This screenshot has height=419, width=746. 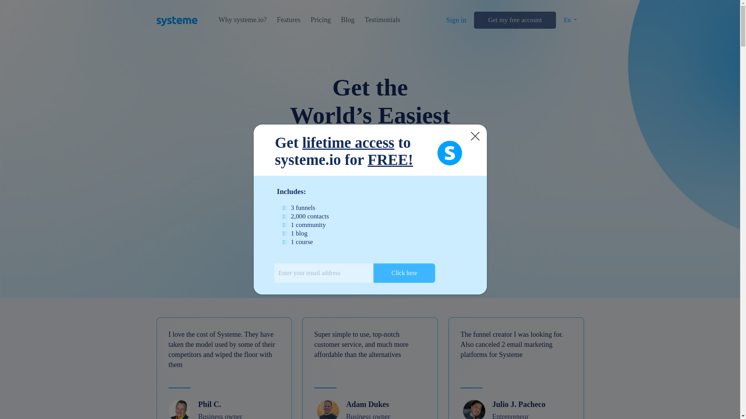 What do you see at coordinates (242, 20) in the screenshot?
I see `Why systeme.io?` at bounding box center [242, 20].